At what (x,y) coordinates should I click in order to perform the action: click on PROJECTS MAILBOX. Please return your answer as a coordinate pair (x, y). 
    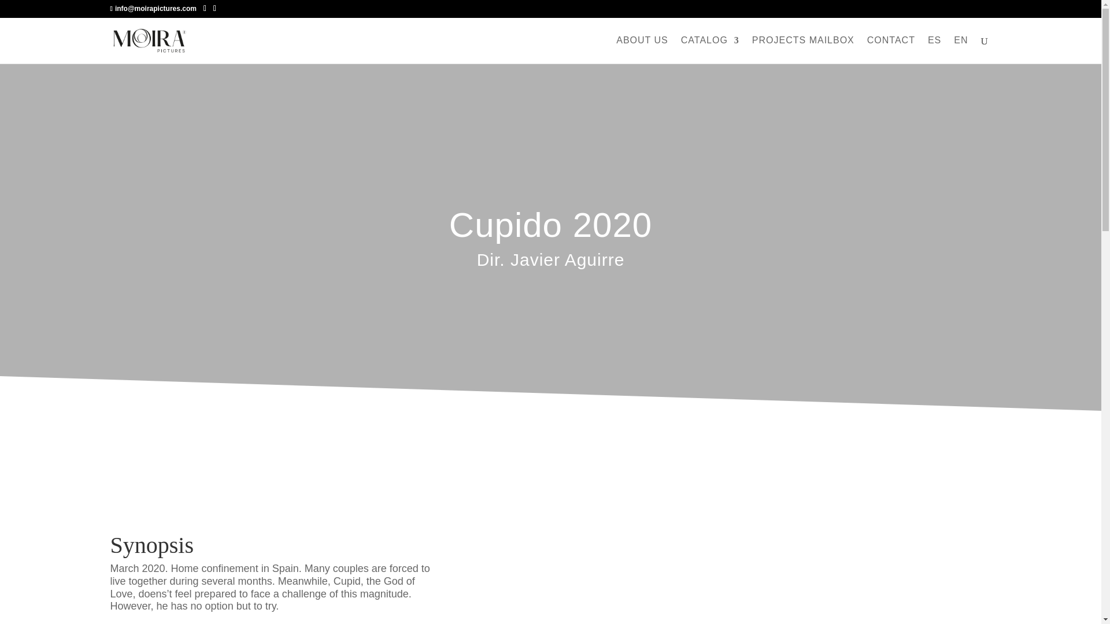
    Looking at the image, I should click on (804, 50).